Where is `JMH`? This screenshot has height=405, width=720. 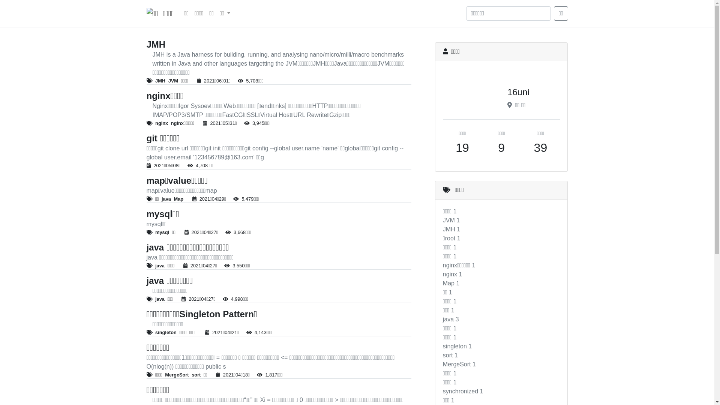
JMH is located at coordinates (276, 45).